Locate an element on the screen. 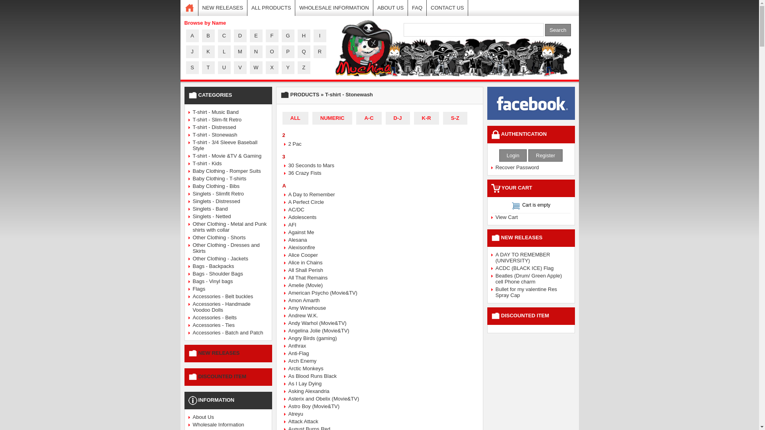 The width and height of the screenshot is (765, 430). ABOUT US is located at coordinates (390, 8).